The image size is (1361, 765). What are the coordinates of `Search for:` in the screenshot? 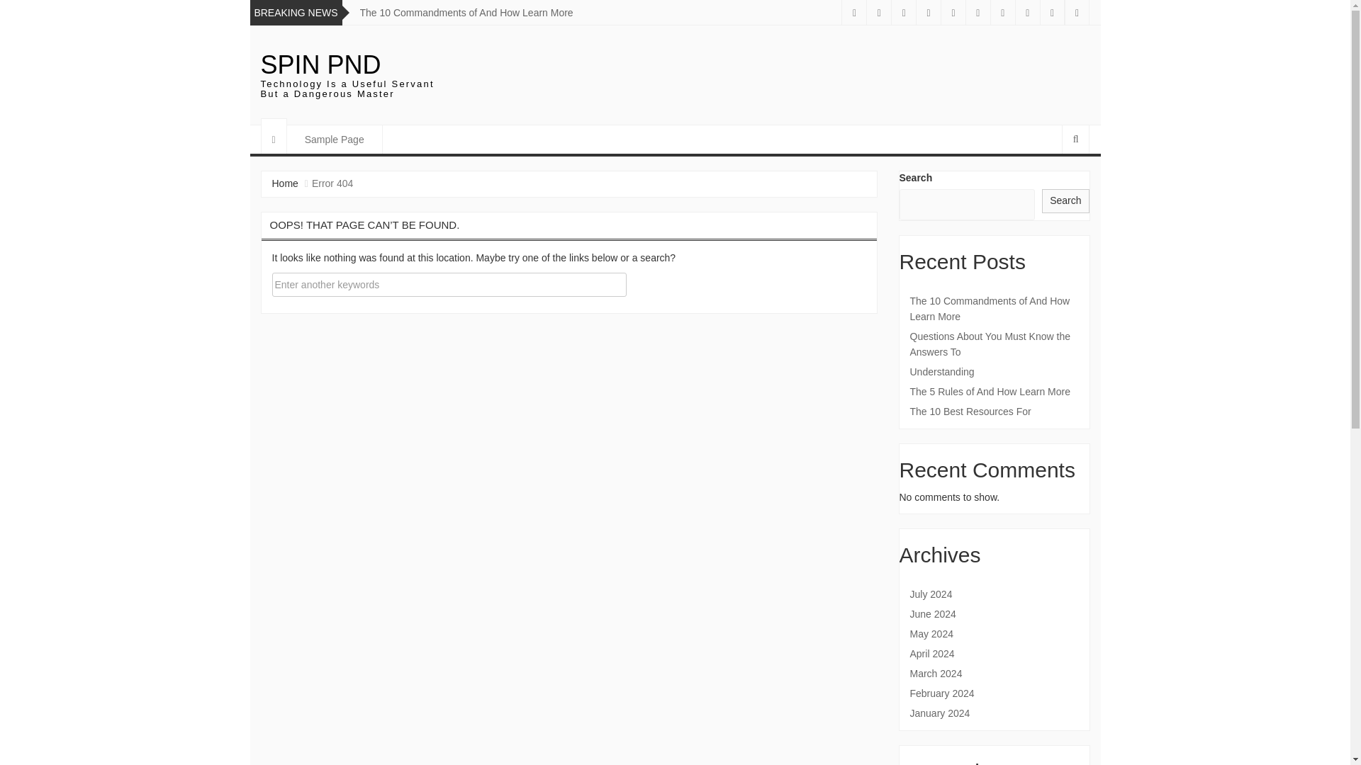 It's located at (449, 285).